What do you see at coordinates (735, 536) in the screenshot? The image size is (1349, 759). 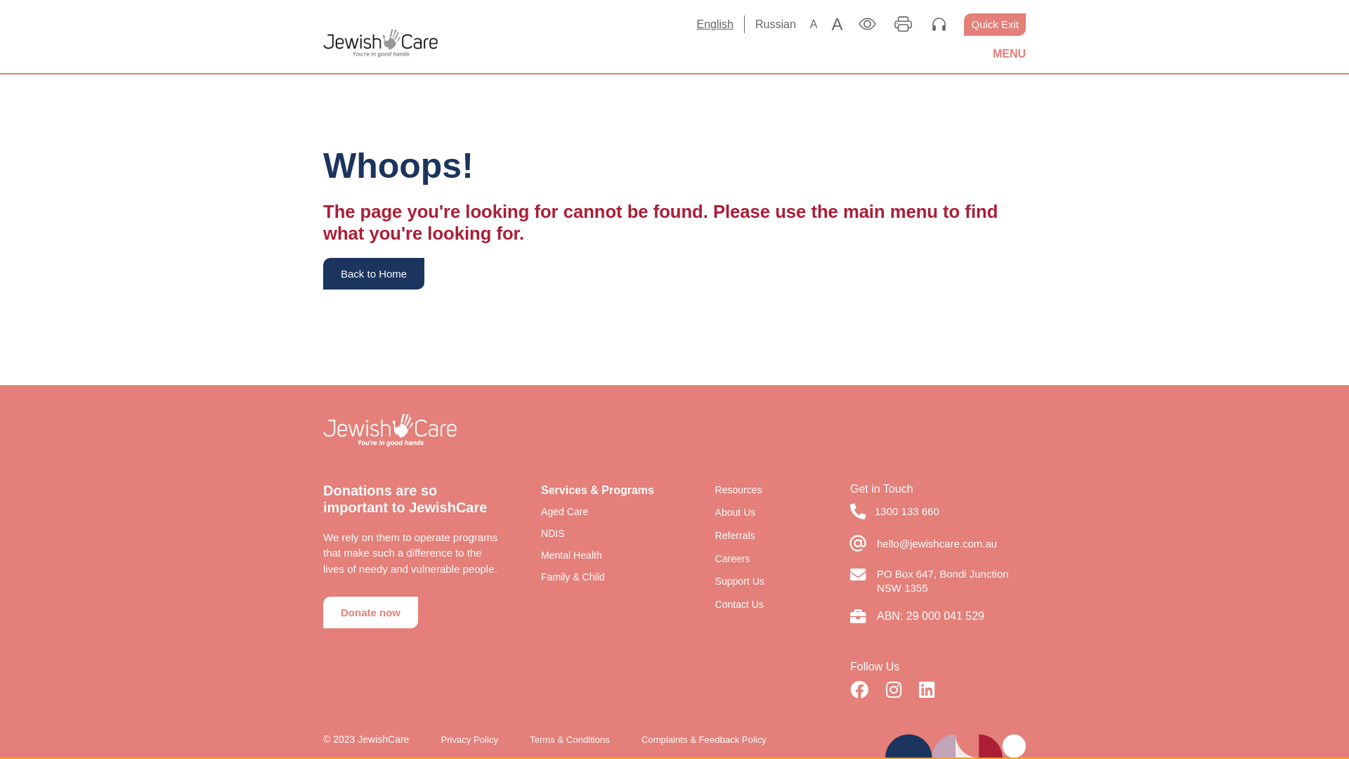 I see `Referrals` at bounding box center [735, 536].